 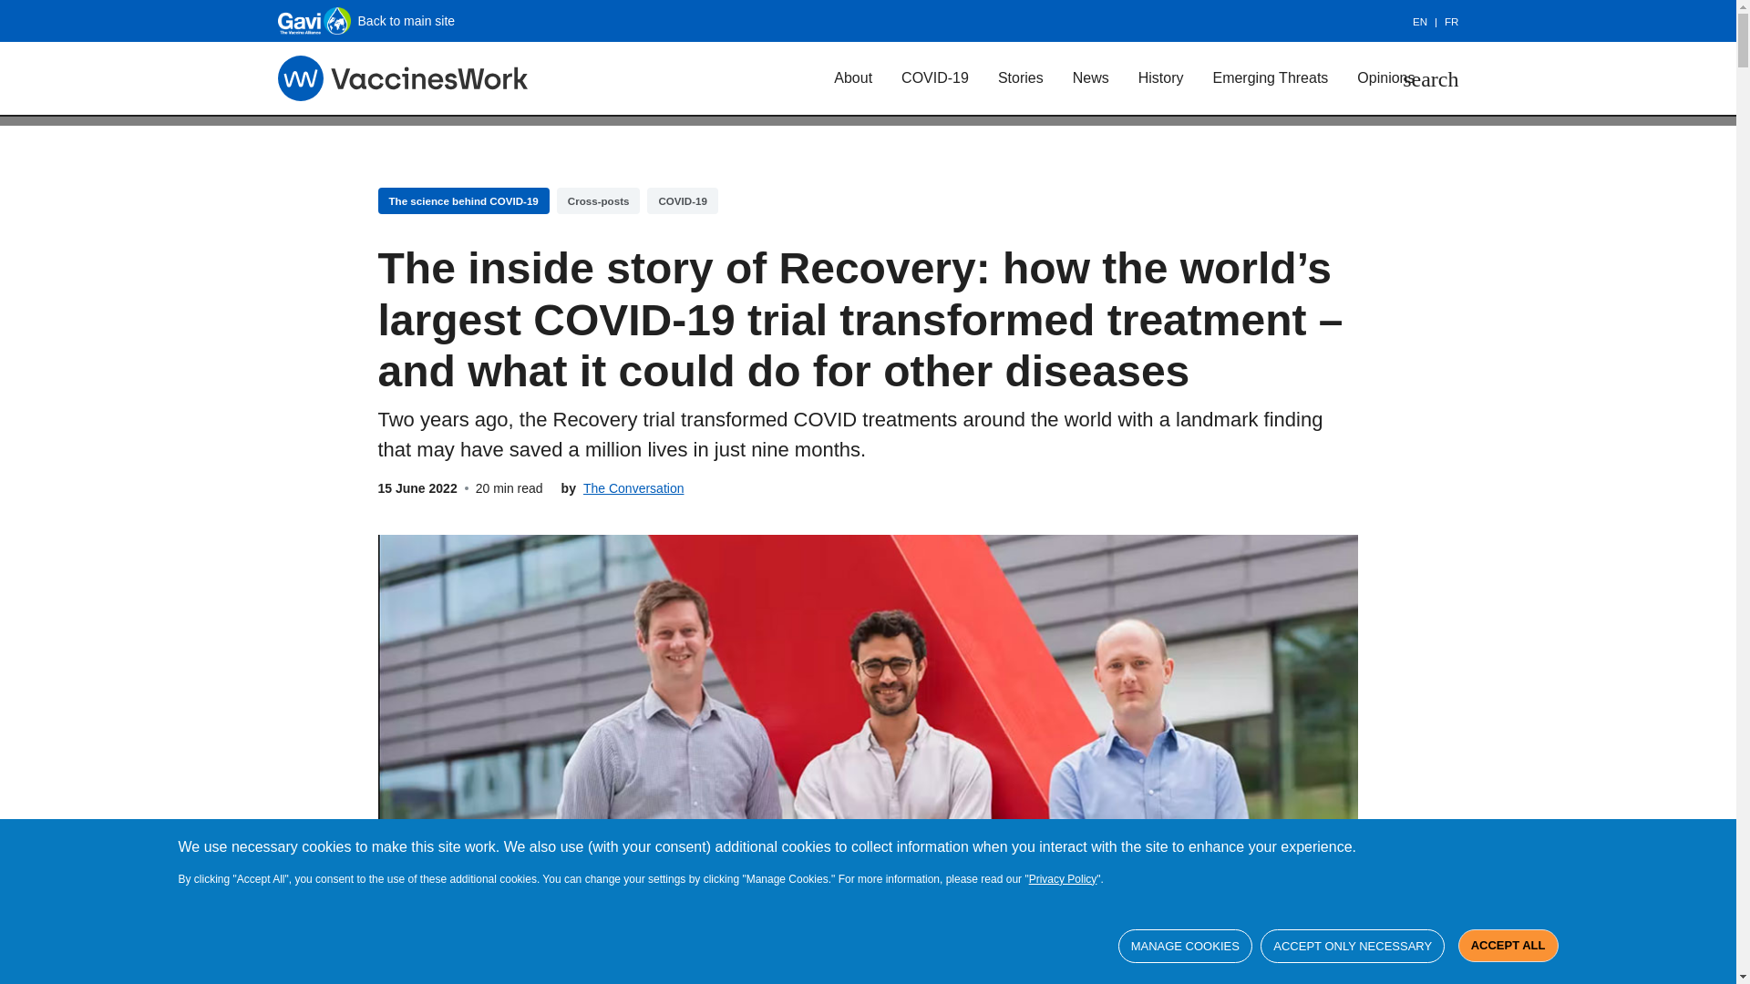 What do you see at coordinates (1428, 22) in the screenshot?
I see `EN` at bounding box center [1428, 22].